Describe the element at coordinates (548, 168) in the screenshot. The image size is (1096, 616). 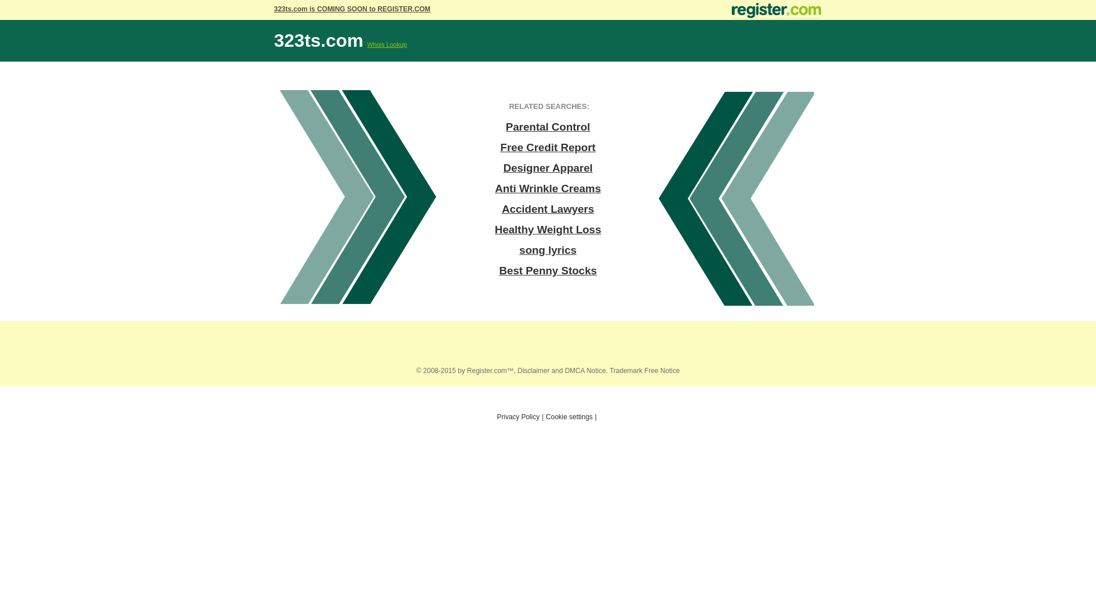
I see `Designer Apparel` at that location.